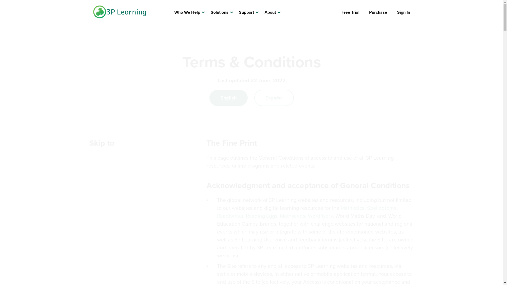 This screenshot has width=507, height=285. What do you see at coordinates (228, 98) in the screenshot?
I see `English` at bounding box center [228, 98].